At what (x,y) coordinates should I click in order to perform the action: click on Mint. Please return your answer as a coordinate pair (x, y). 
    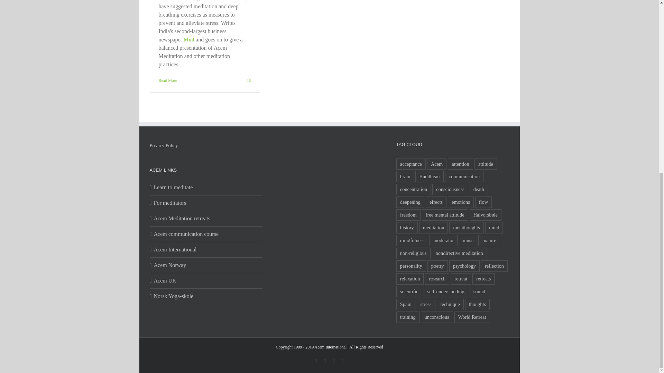
    Looking at the image, I should click on (189, 39).